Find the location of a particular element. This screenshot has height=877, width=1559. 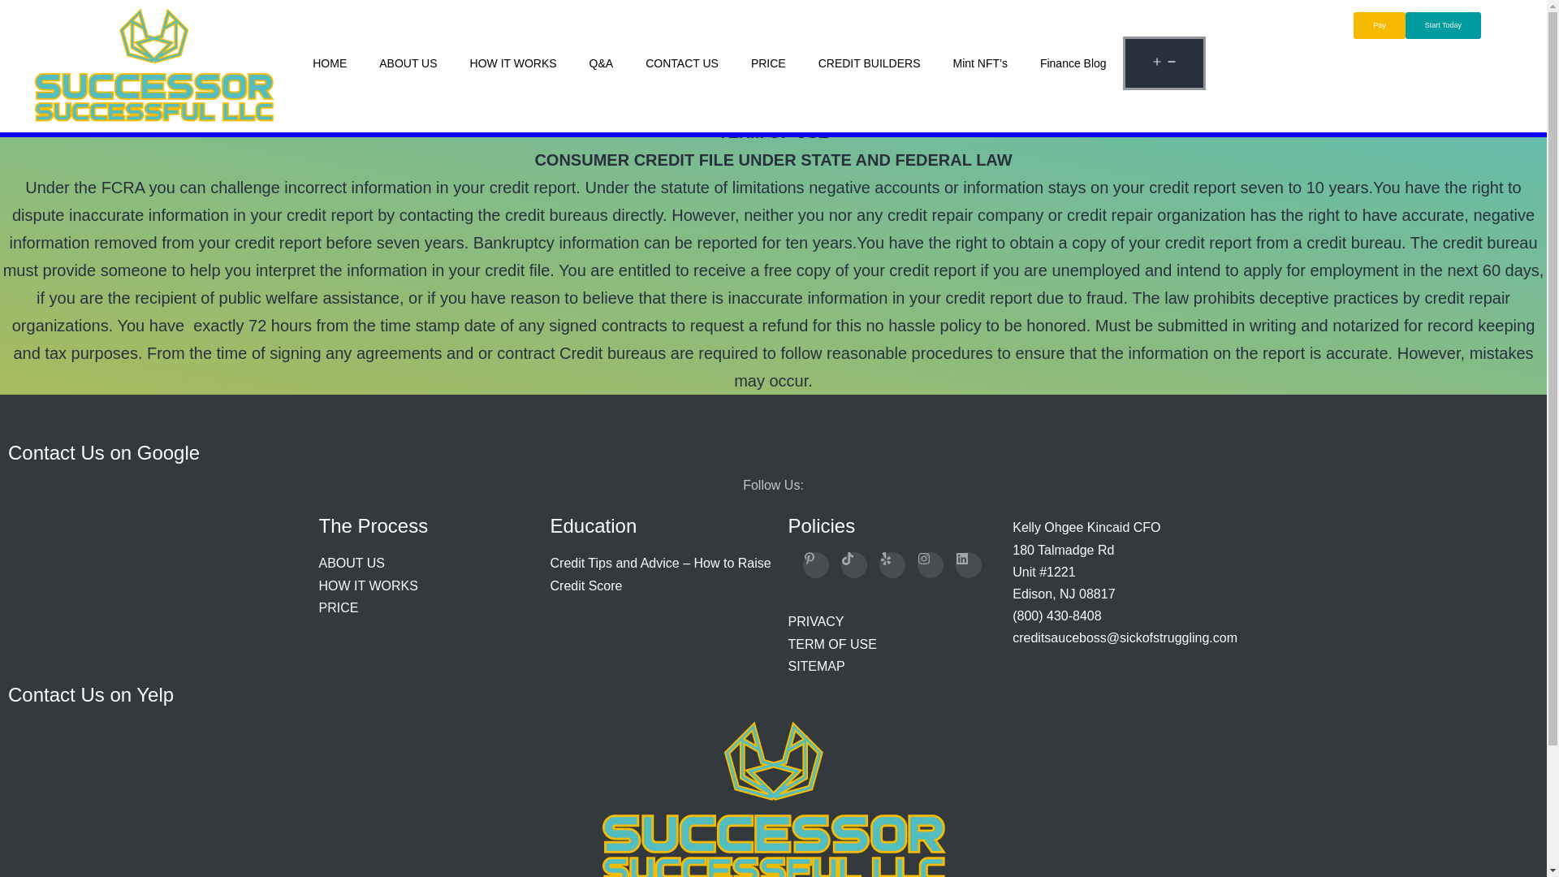

CREDIT BUILDERS is located at coordinates (869, 63).